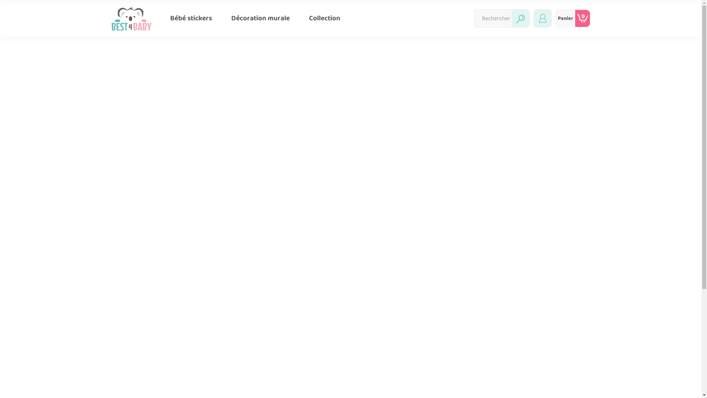  What do you see at coordinates (573, 18) in the screenshot?
I see `Panier
0` at bounding box center [573, 18].